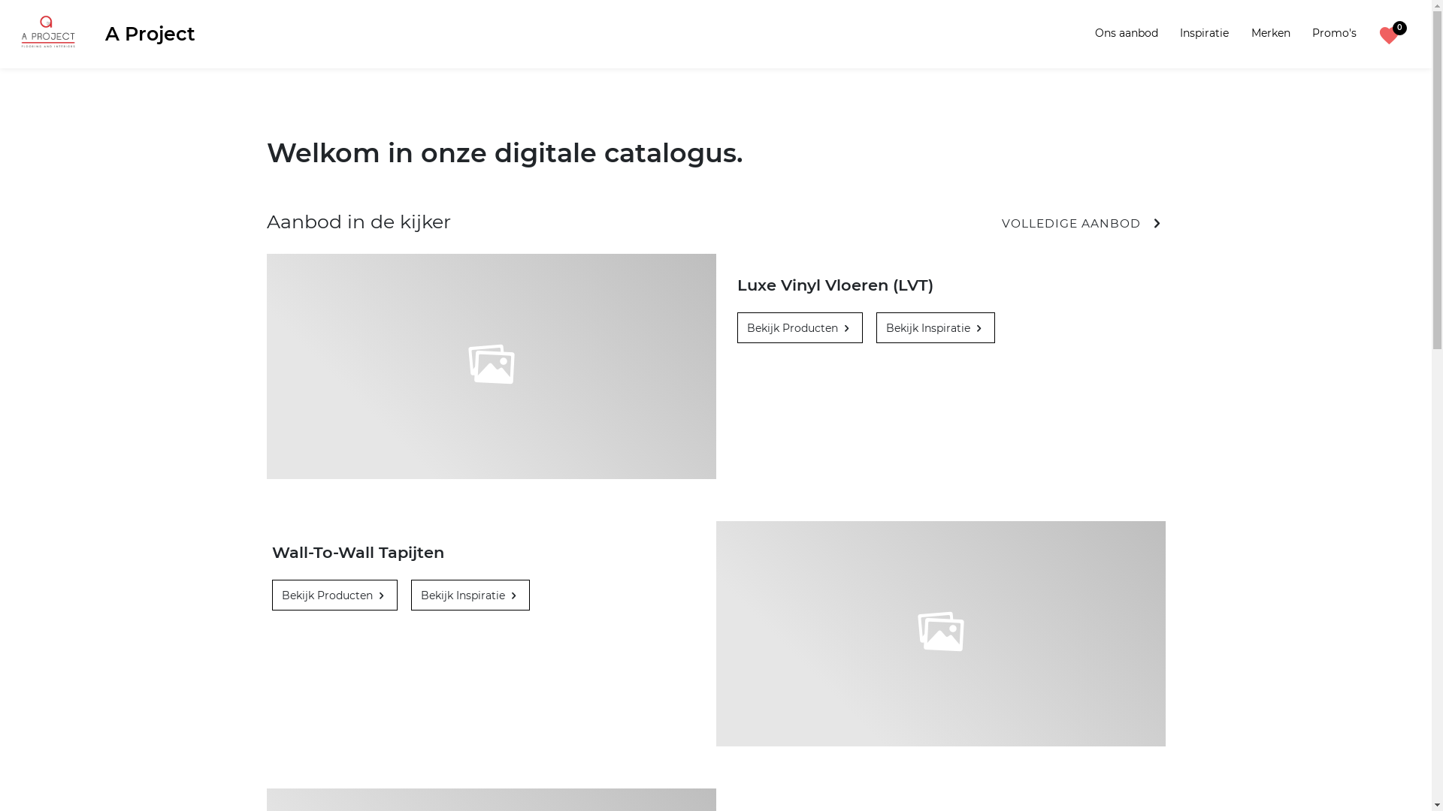 Image resolution: width=1443 pixels, height=811 pixels. What do you see at coordinates (799, 328) in the screenshot?
I see `Bekijk Producten` at bounding box center [799, 328].